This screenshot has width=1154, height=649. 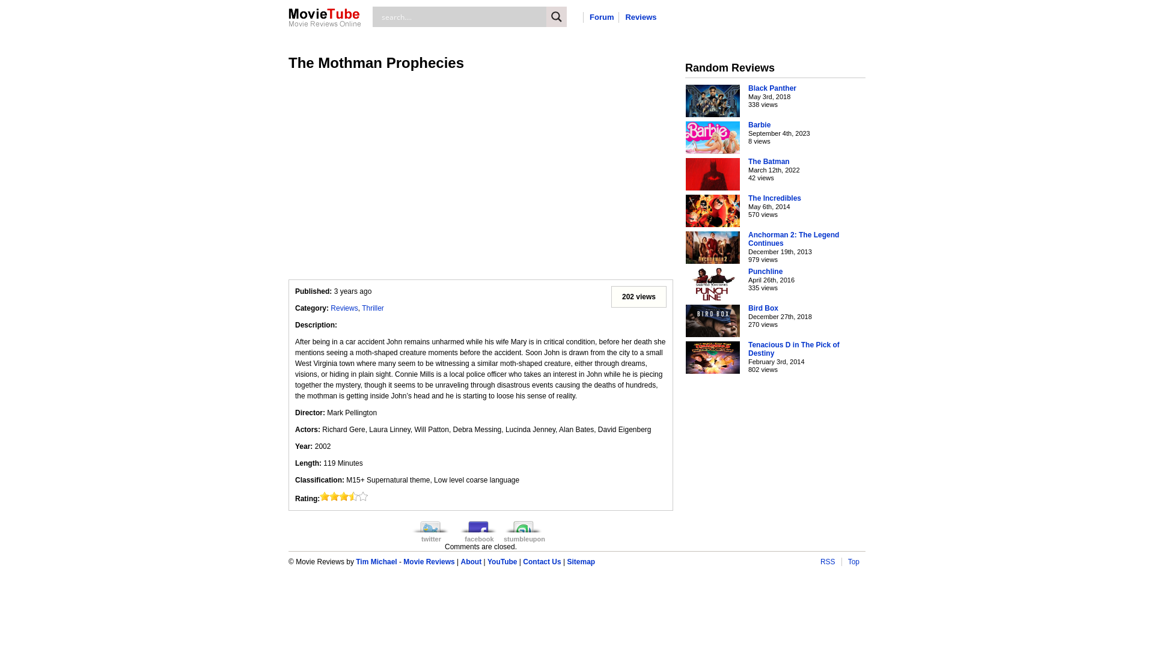 I want to click on Movie Reviews, so click(x=429, y=562).